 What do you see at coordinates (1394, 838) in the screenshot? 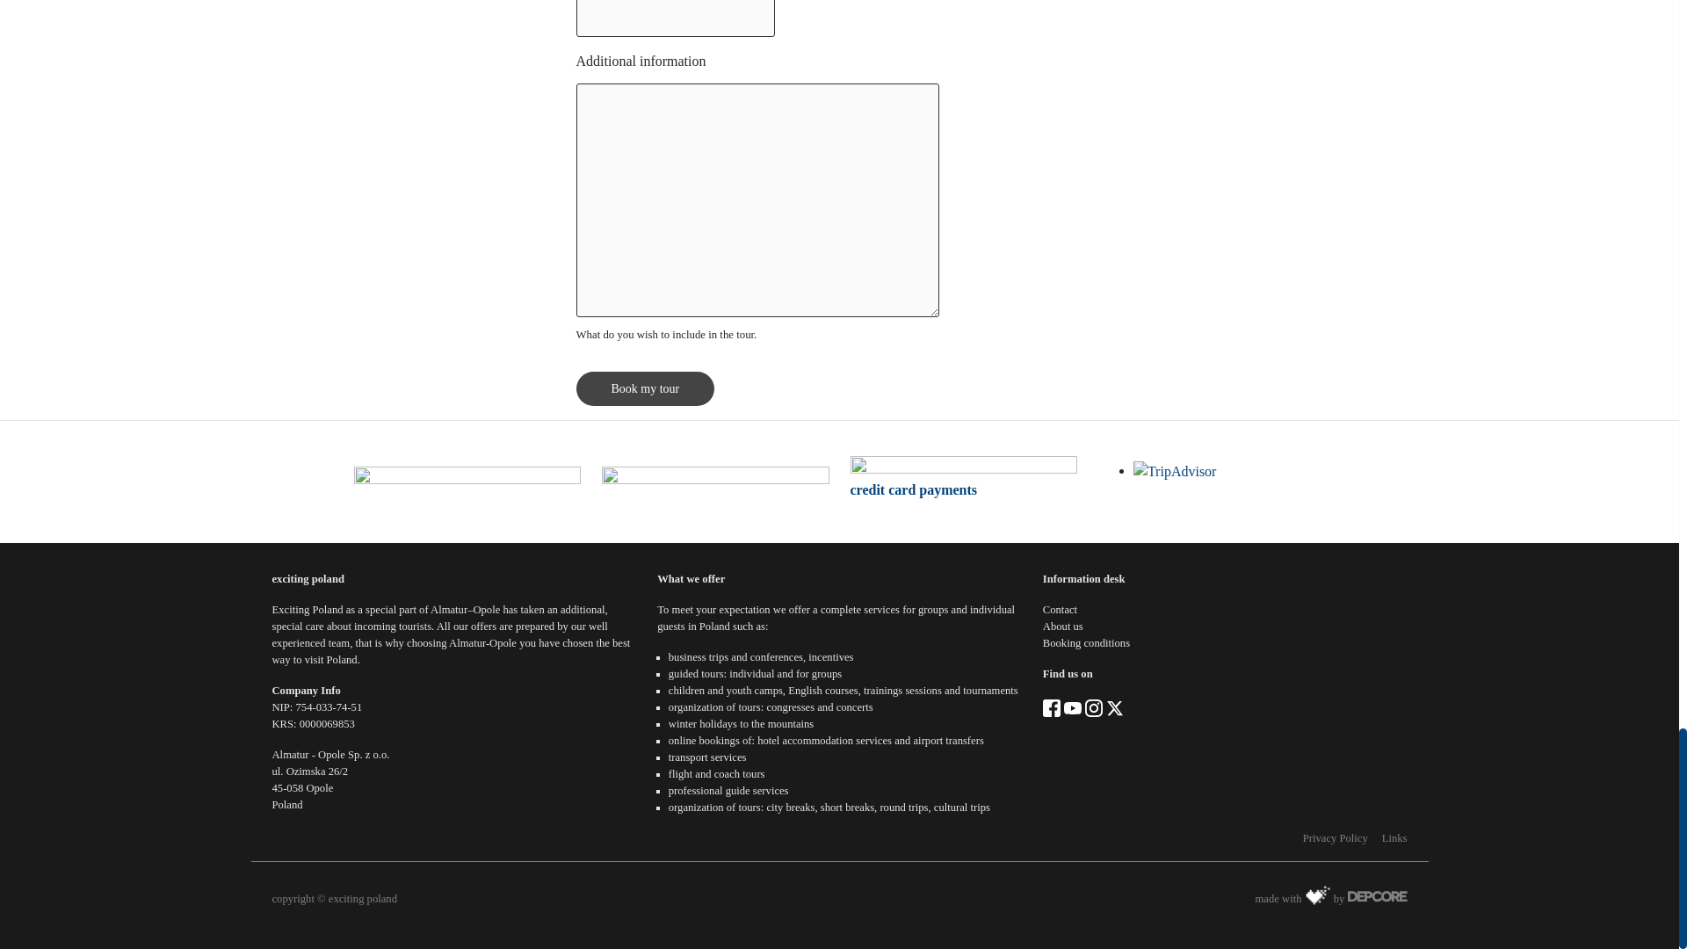
I see `Links` at bounding box center [1394, 838].